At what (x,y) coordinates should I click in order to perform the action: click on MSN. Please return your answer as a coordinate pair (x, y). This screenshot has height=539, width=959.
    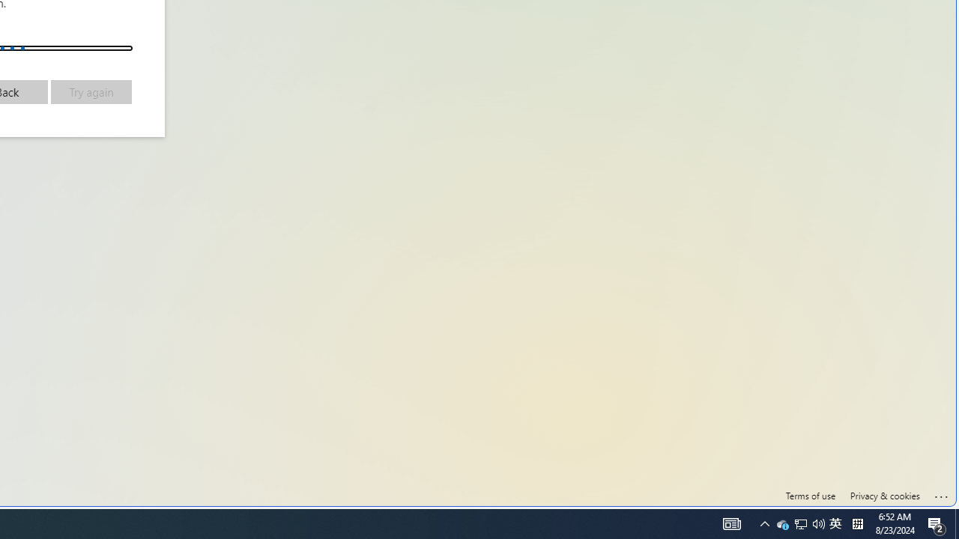
    Looking at the image, I should click on (515, 167).